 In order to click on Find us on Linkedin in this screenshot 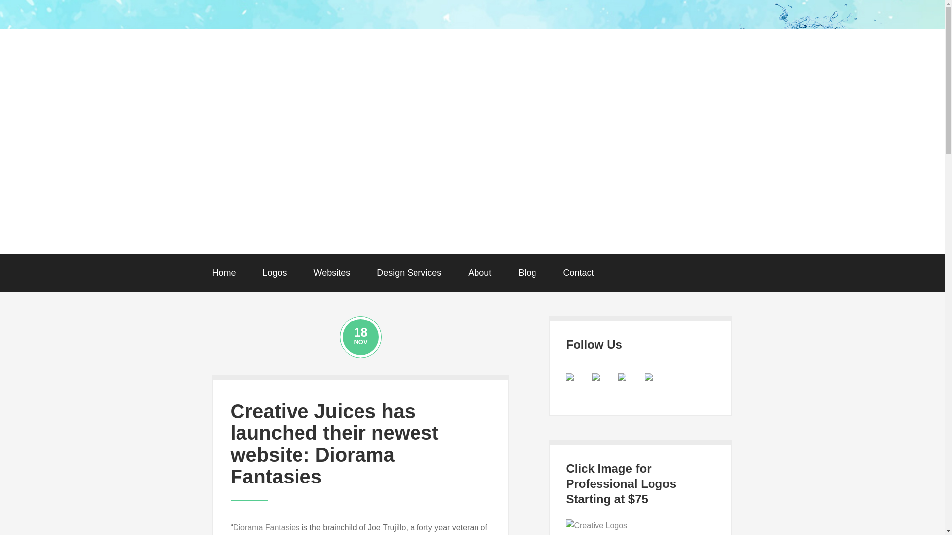, I will do `click(656, 384)`.